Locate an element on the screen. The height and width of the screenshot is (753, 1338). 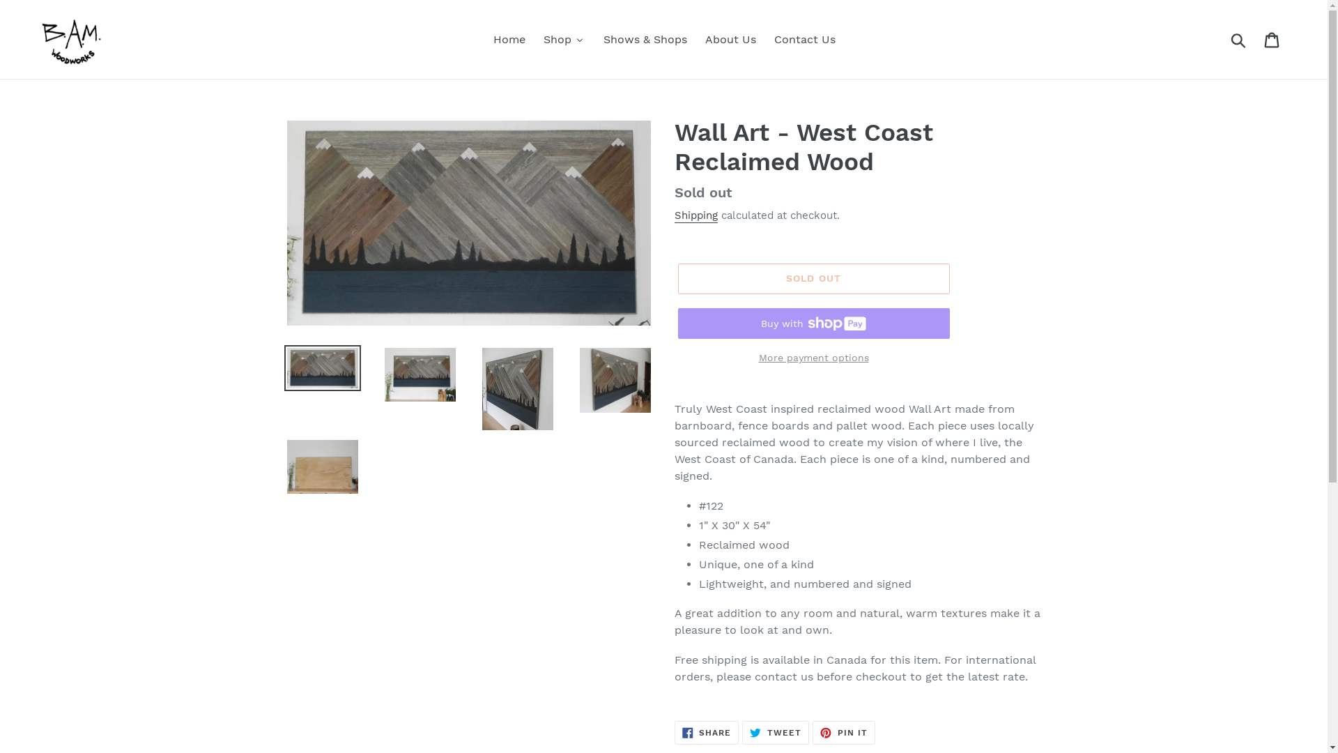
More payment options is located at coordinates (813, 358).